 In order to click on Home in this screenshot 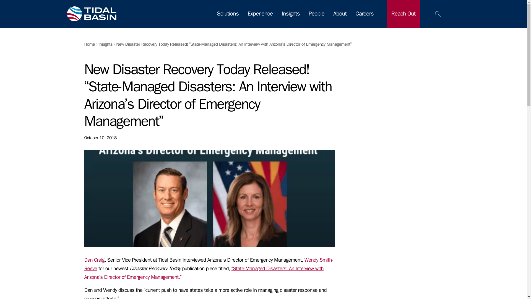, I will do `click(89, 44)`.